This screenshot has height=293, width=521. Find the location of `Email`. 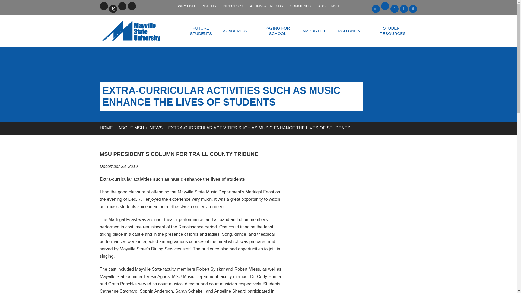

Email is located at coordinates (385, 6).